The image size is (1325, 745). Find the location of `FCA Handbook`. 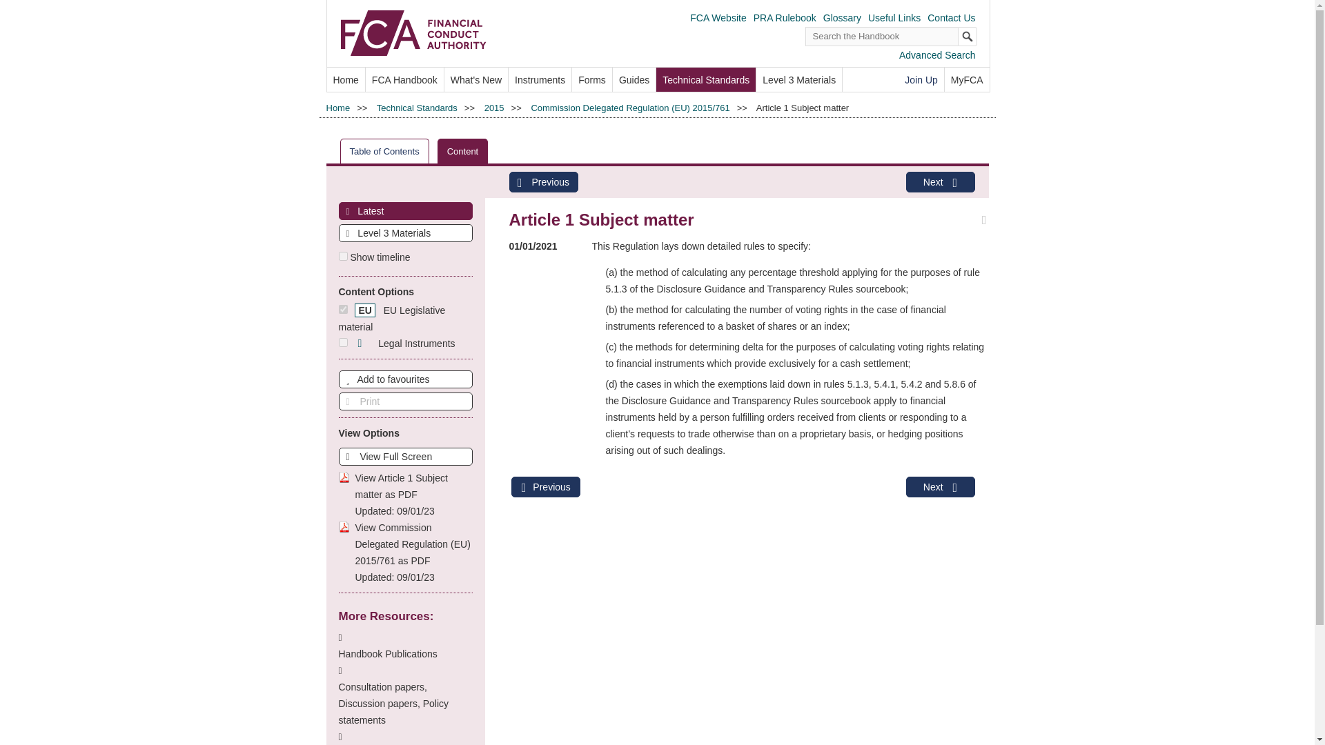

FCA Handbook is located at coordinates (404, 79).